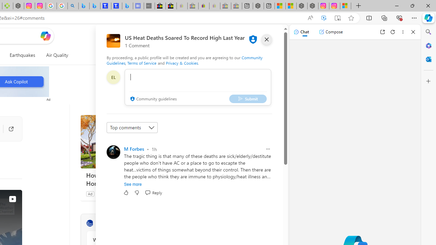 This screenshot has height=245, width=436. What do you see at coordinates (185, 60) in the screenshot?
I see `Community Guidelines` at bounding box center [185, 60].